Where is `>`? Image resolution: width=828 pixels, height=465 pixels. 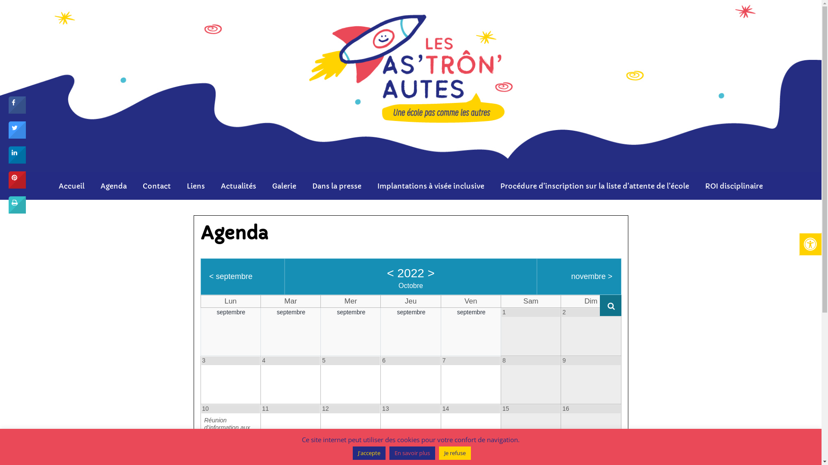 > is located at coordinates (431, 273).